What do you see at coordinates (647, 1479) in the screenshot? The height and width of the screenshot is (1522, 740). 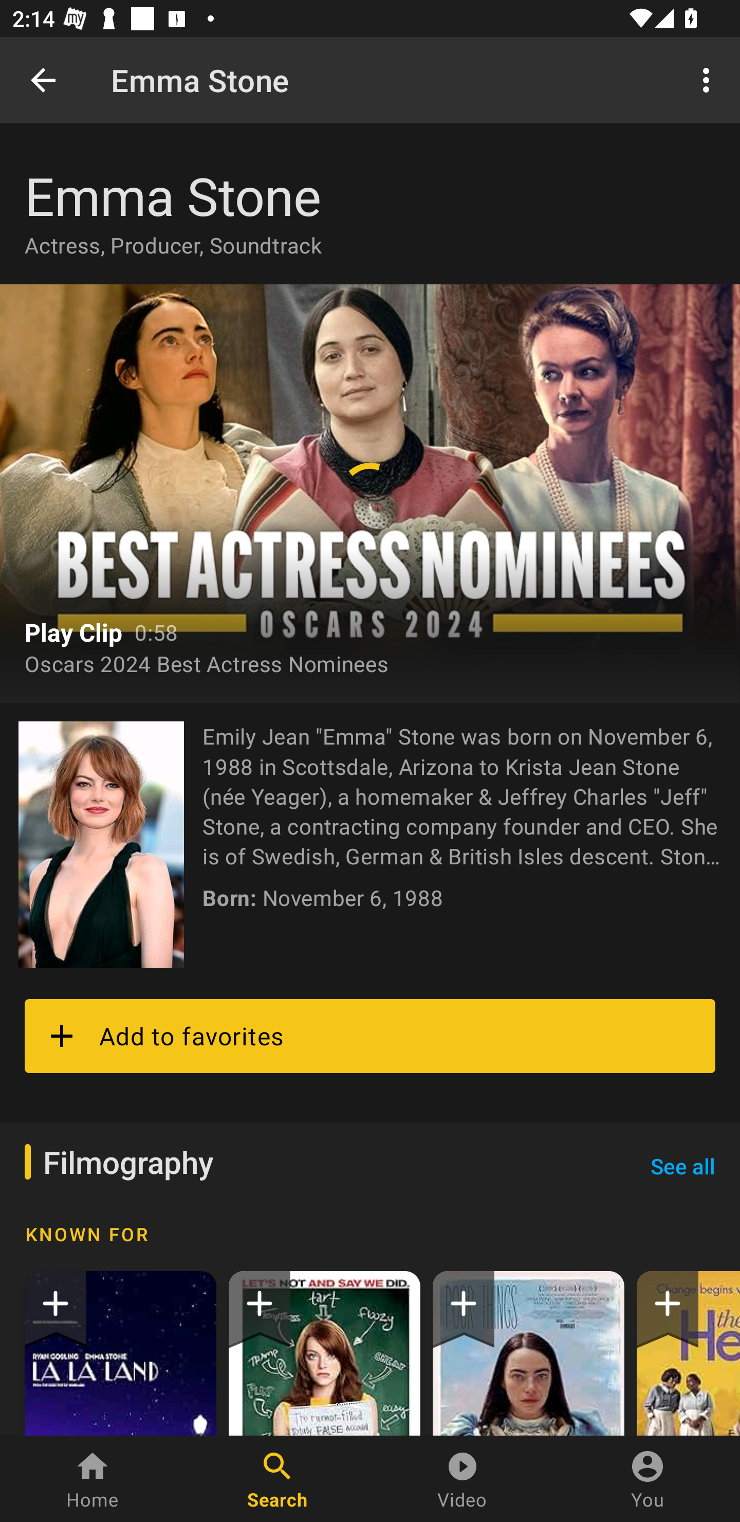 I see `You` at bounding box center [647, 1479].